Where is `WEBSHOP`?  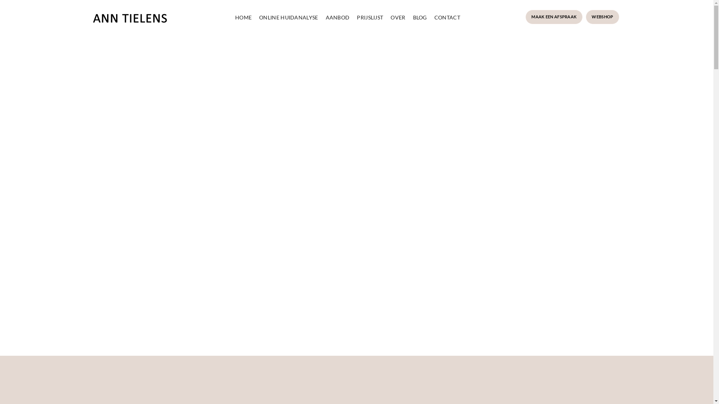
WEBSHOP is located at coordinates (602, 17).